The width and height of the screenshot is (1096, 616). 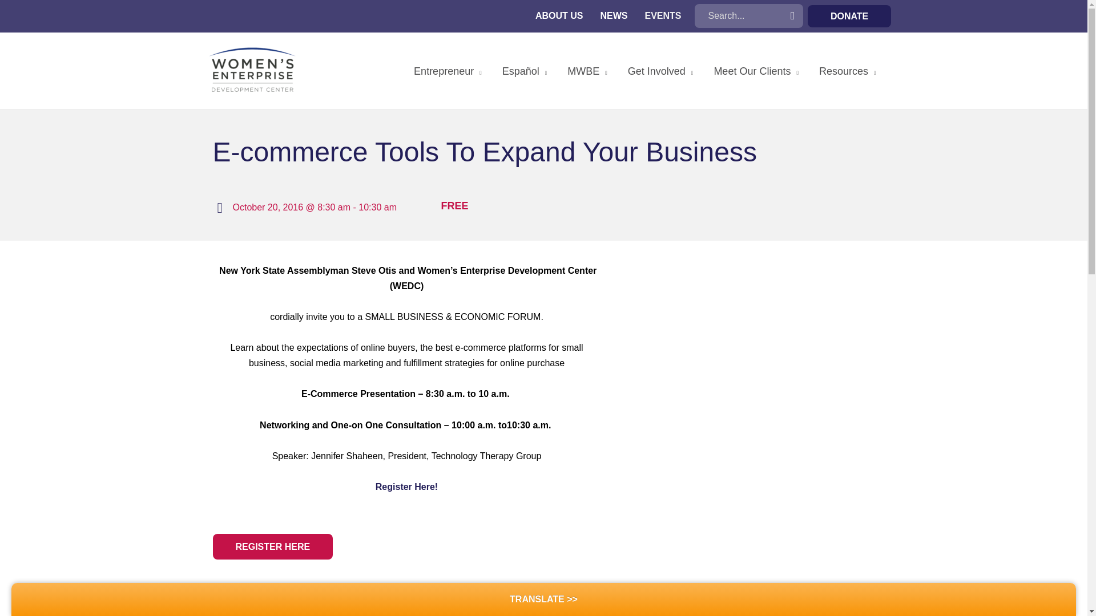 What do you see at coordinates (614, 16) in the screenshot?
I see `NEWS` at bounding box center [614, 16].